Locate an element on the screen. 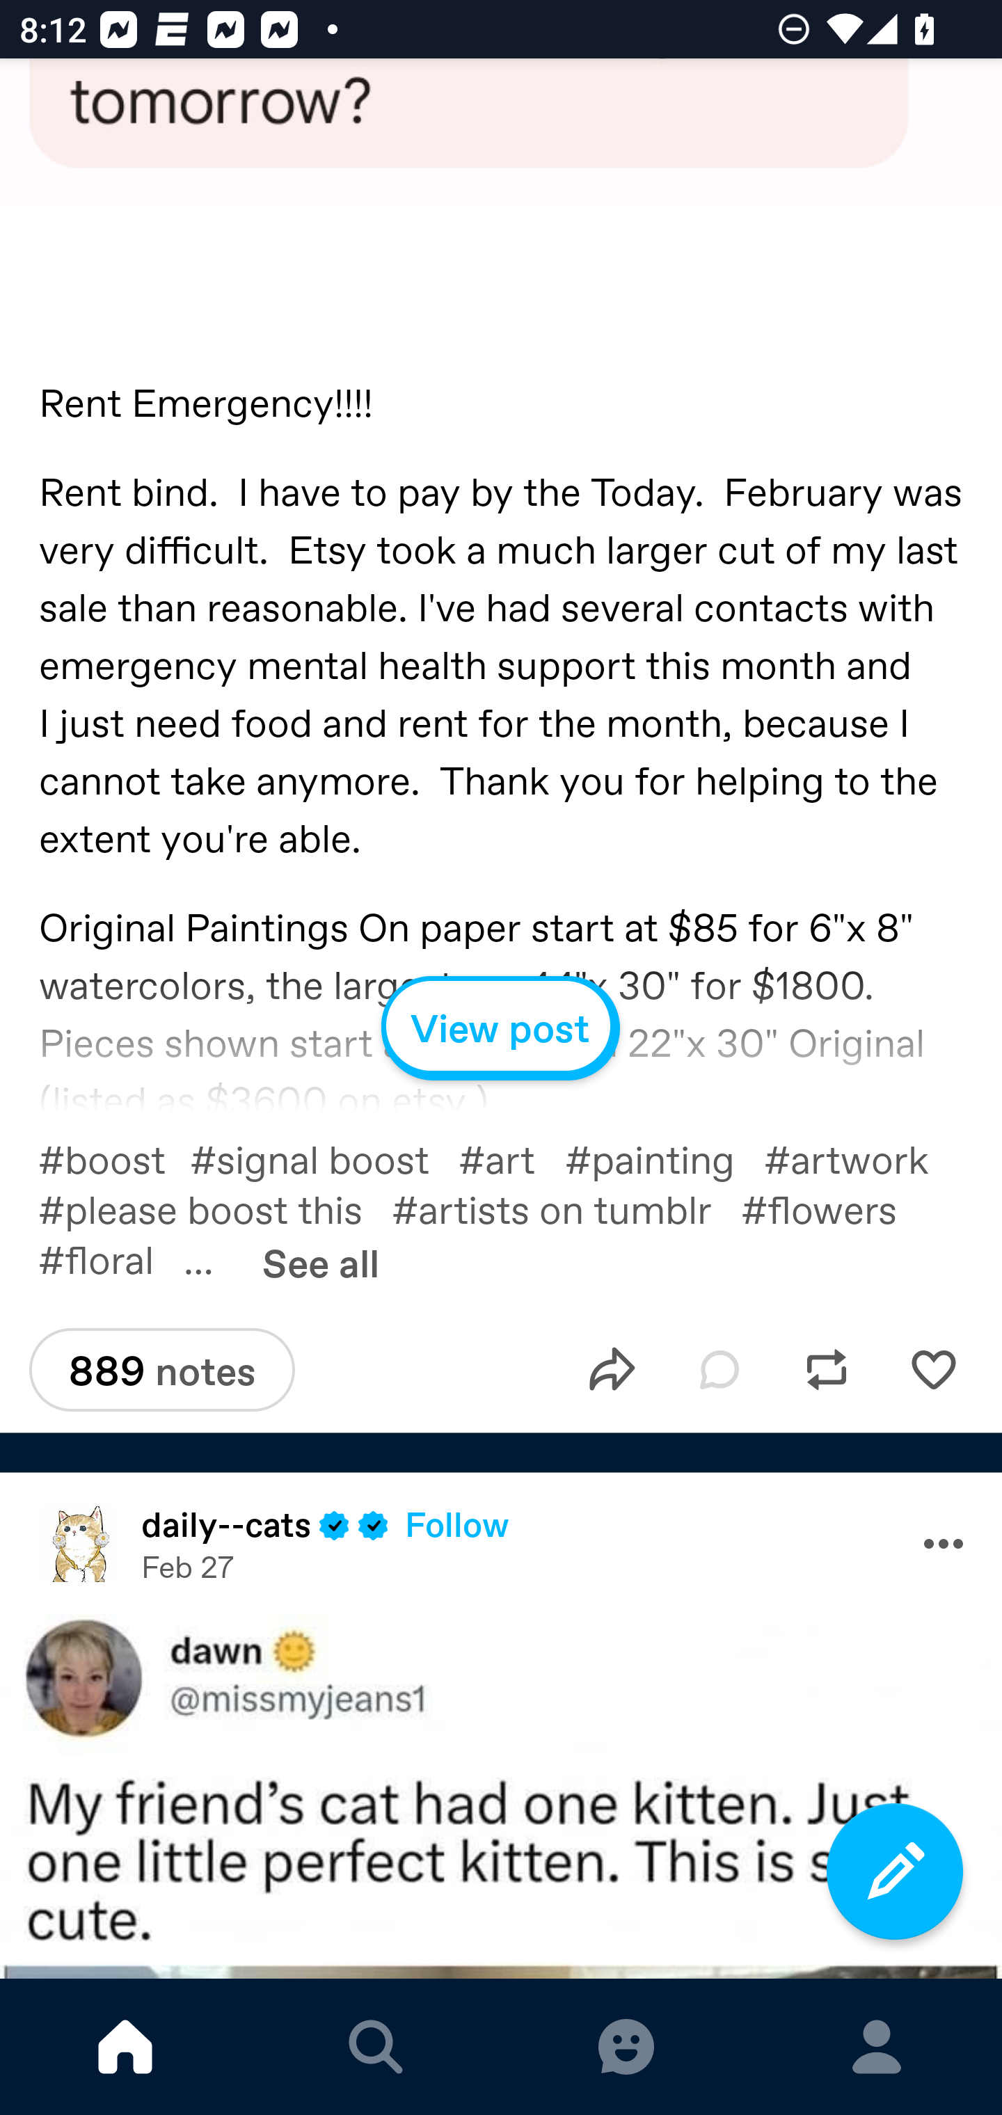 This screenshot has width=1002, height=2115. MESSAGES is located at coordinates (626, 2047).